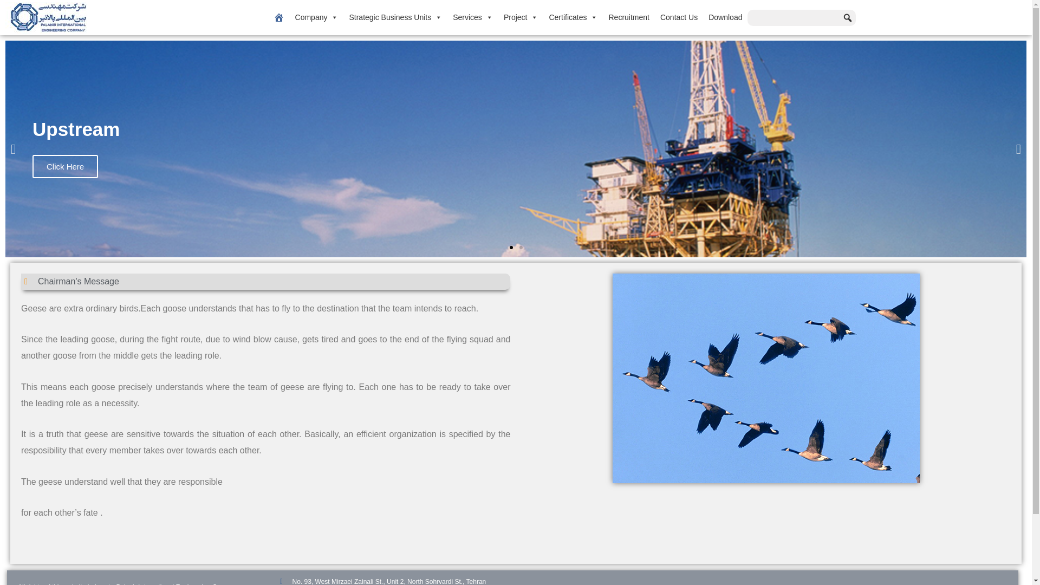 The width and height of the screenshot is (1040, 585). What do you see at coordinates (30, 17) in the screenshot?
I see `Search` at bounding box center [30, 17].